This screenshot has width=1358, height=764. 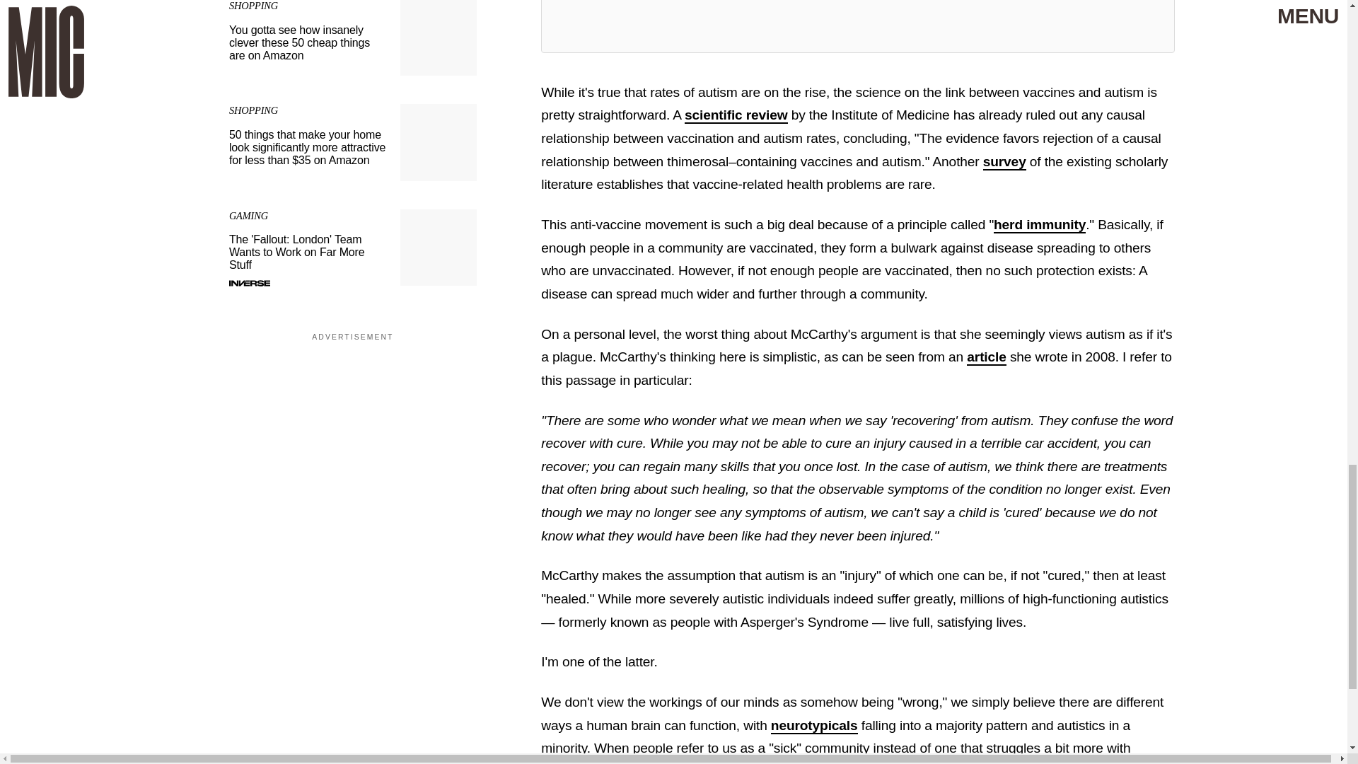 I want to click on survey, so click(x=1004, y=162).